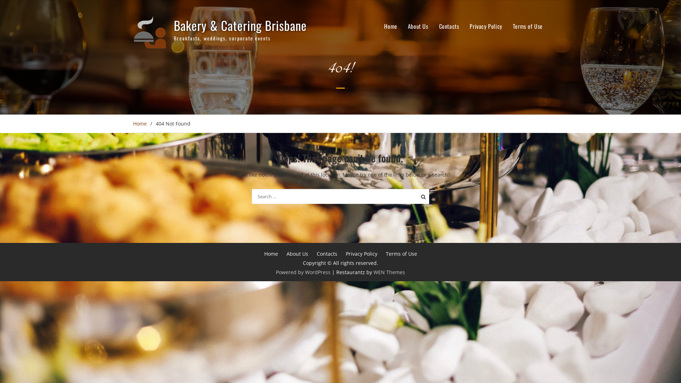  Describe the element at coordinates (422, 196) in the screenshot. I see `Search` at that location.